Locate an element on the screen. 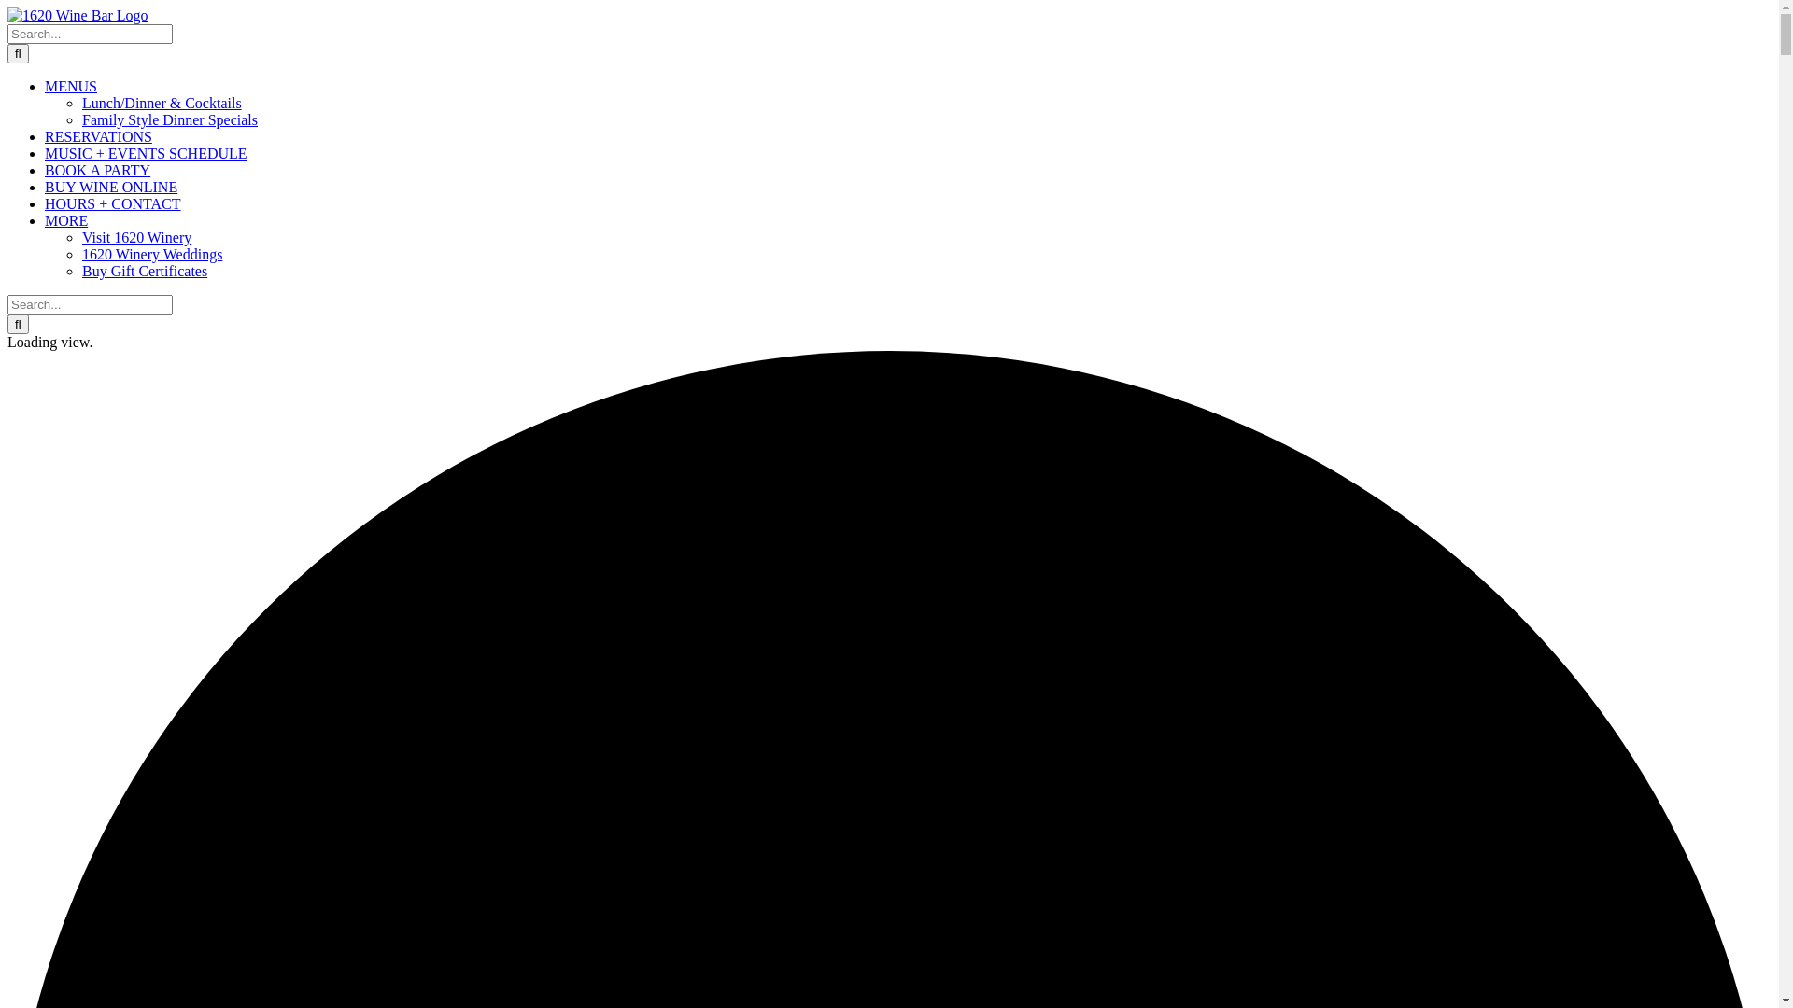 This screenshot has width=1793, height=1008. 1620 Winery Weddings is located at coordinates (152, 254).